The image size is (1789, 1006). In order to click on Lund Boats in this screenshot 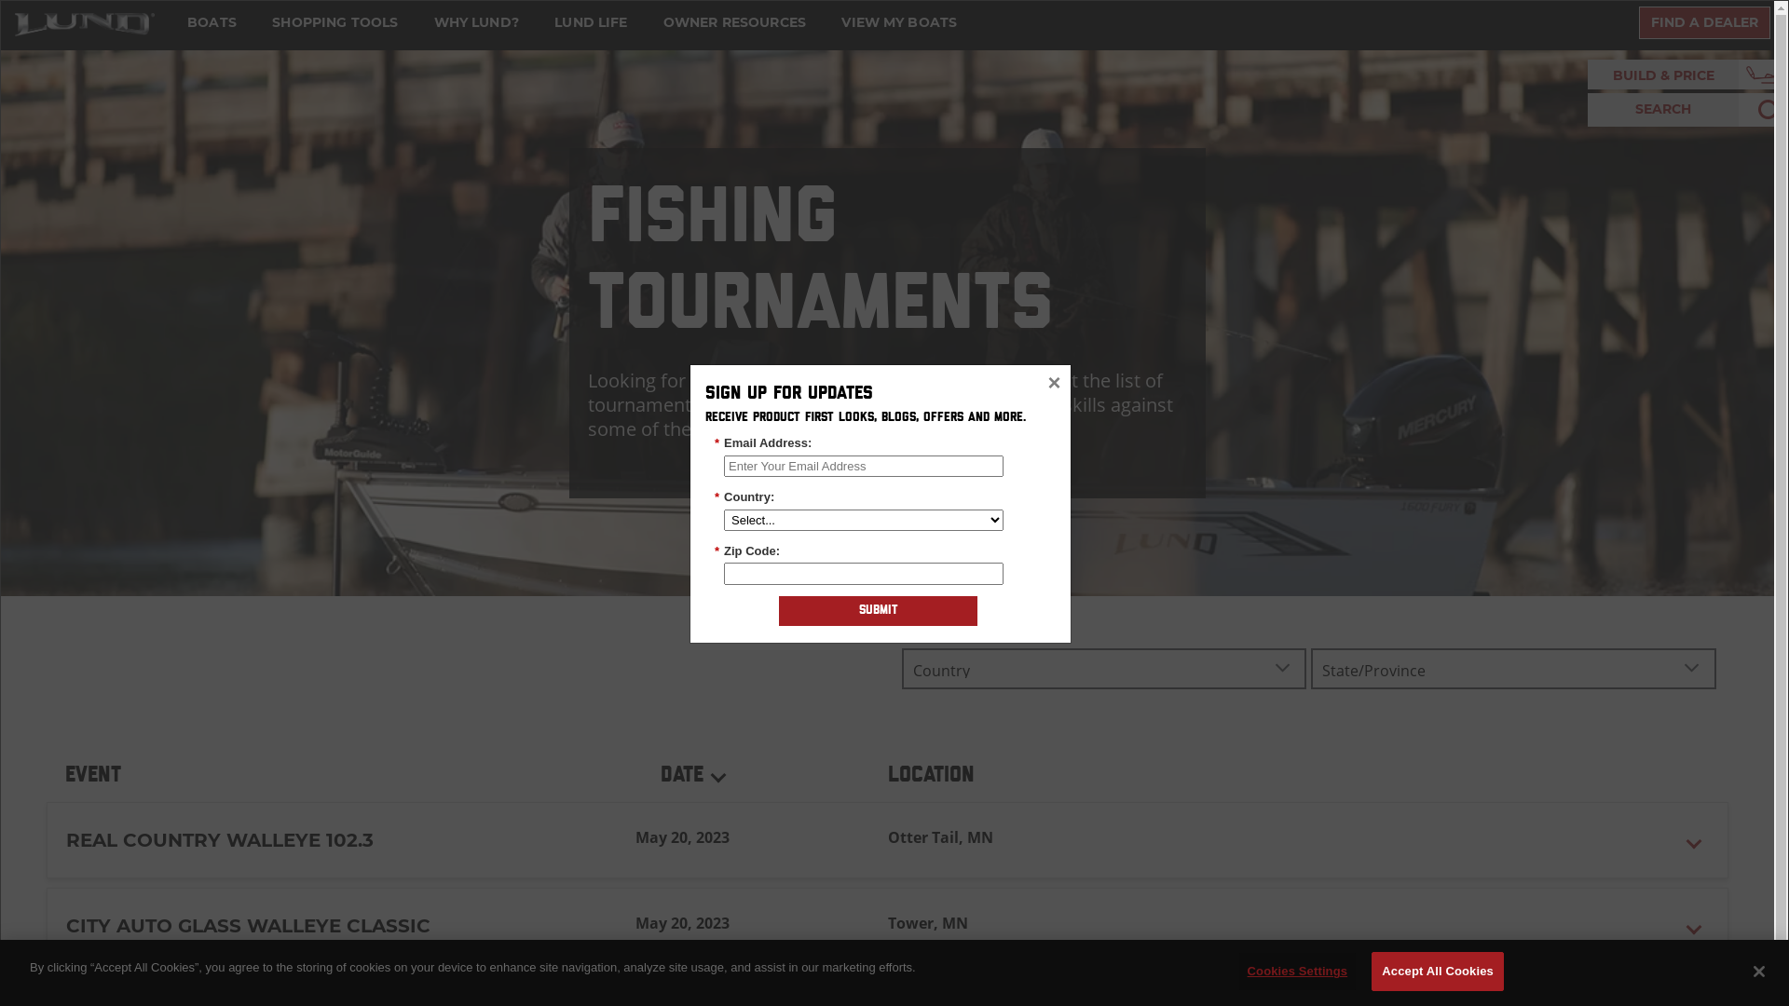, I will do `click(85, 23)`.